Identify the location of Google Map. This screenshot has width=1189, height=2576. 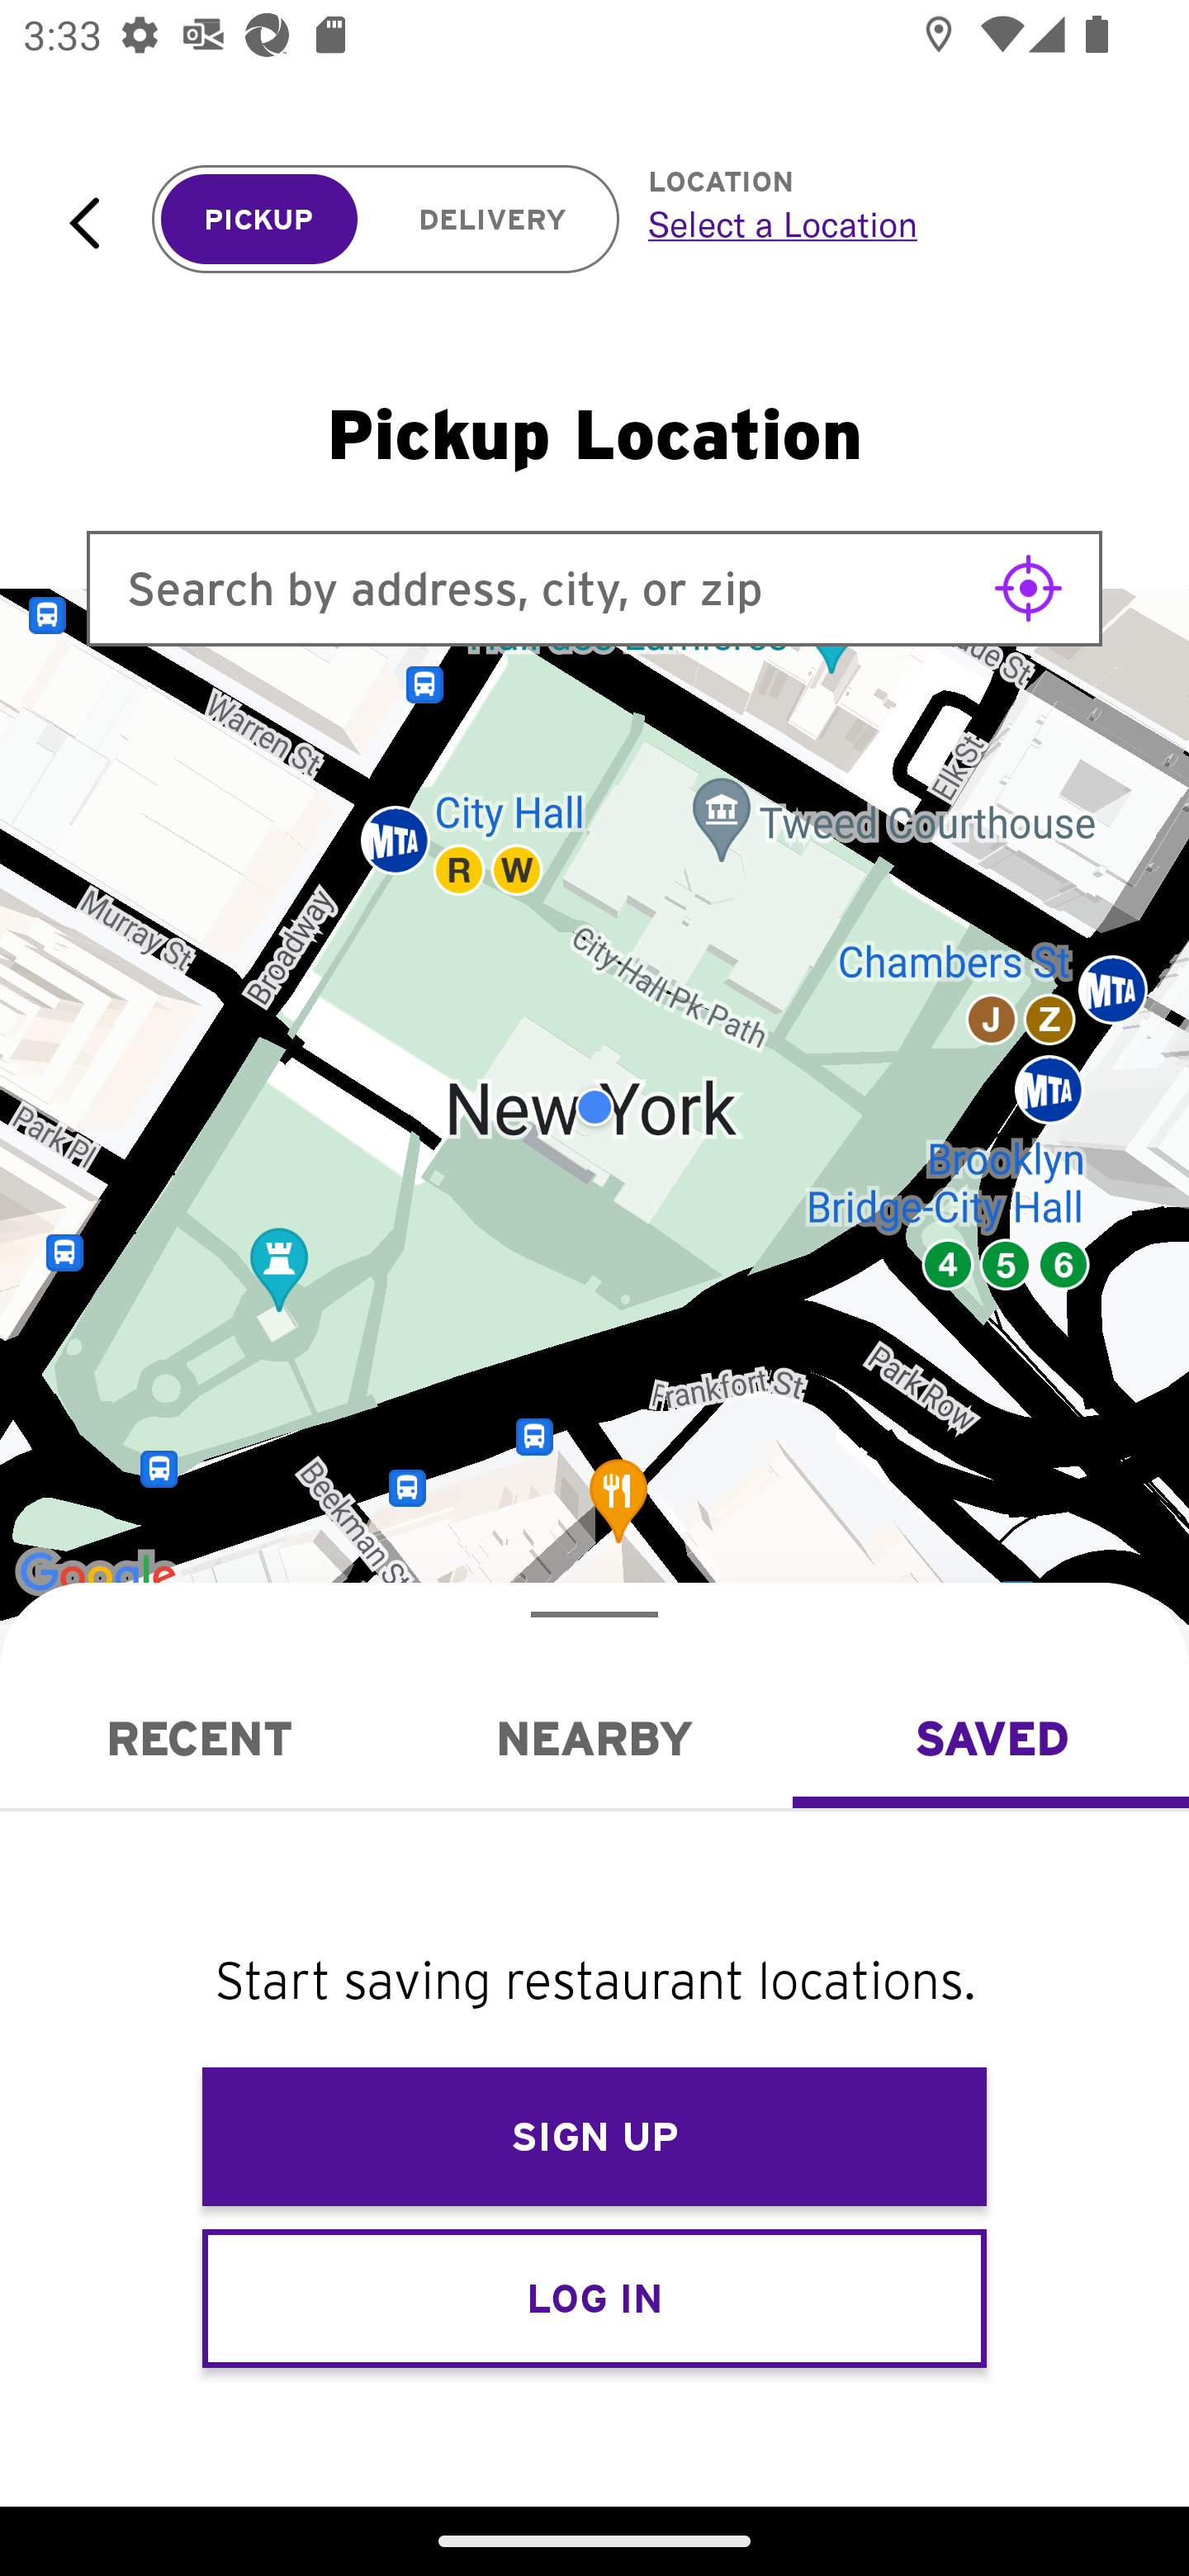
(594, 1107).